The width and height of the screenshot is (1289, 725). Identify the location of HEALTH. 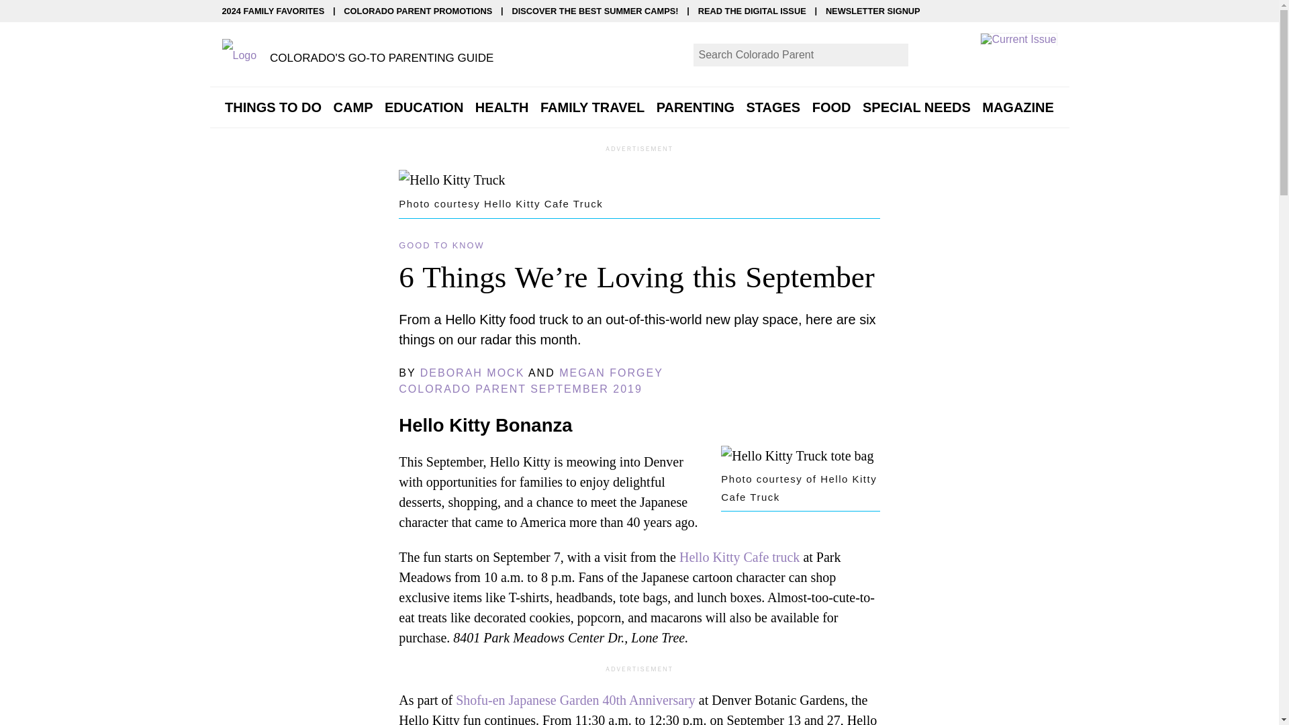
(502, 107).